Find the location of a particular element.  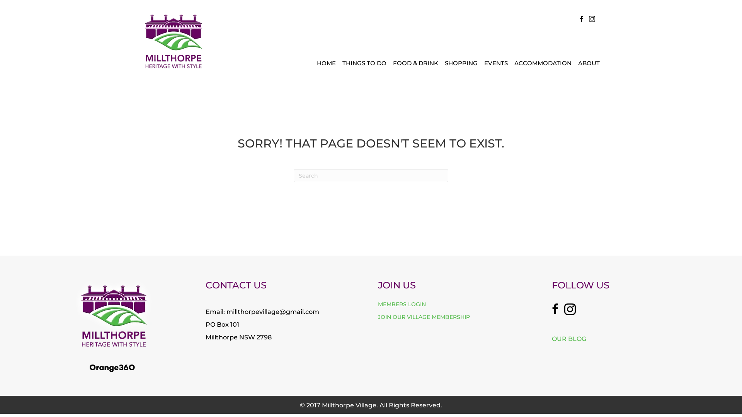

JOIN OUR VILLAGE MEMBERSHIP is located at coordinates (424, 317).